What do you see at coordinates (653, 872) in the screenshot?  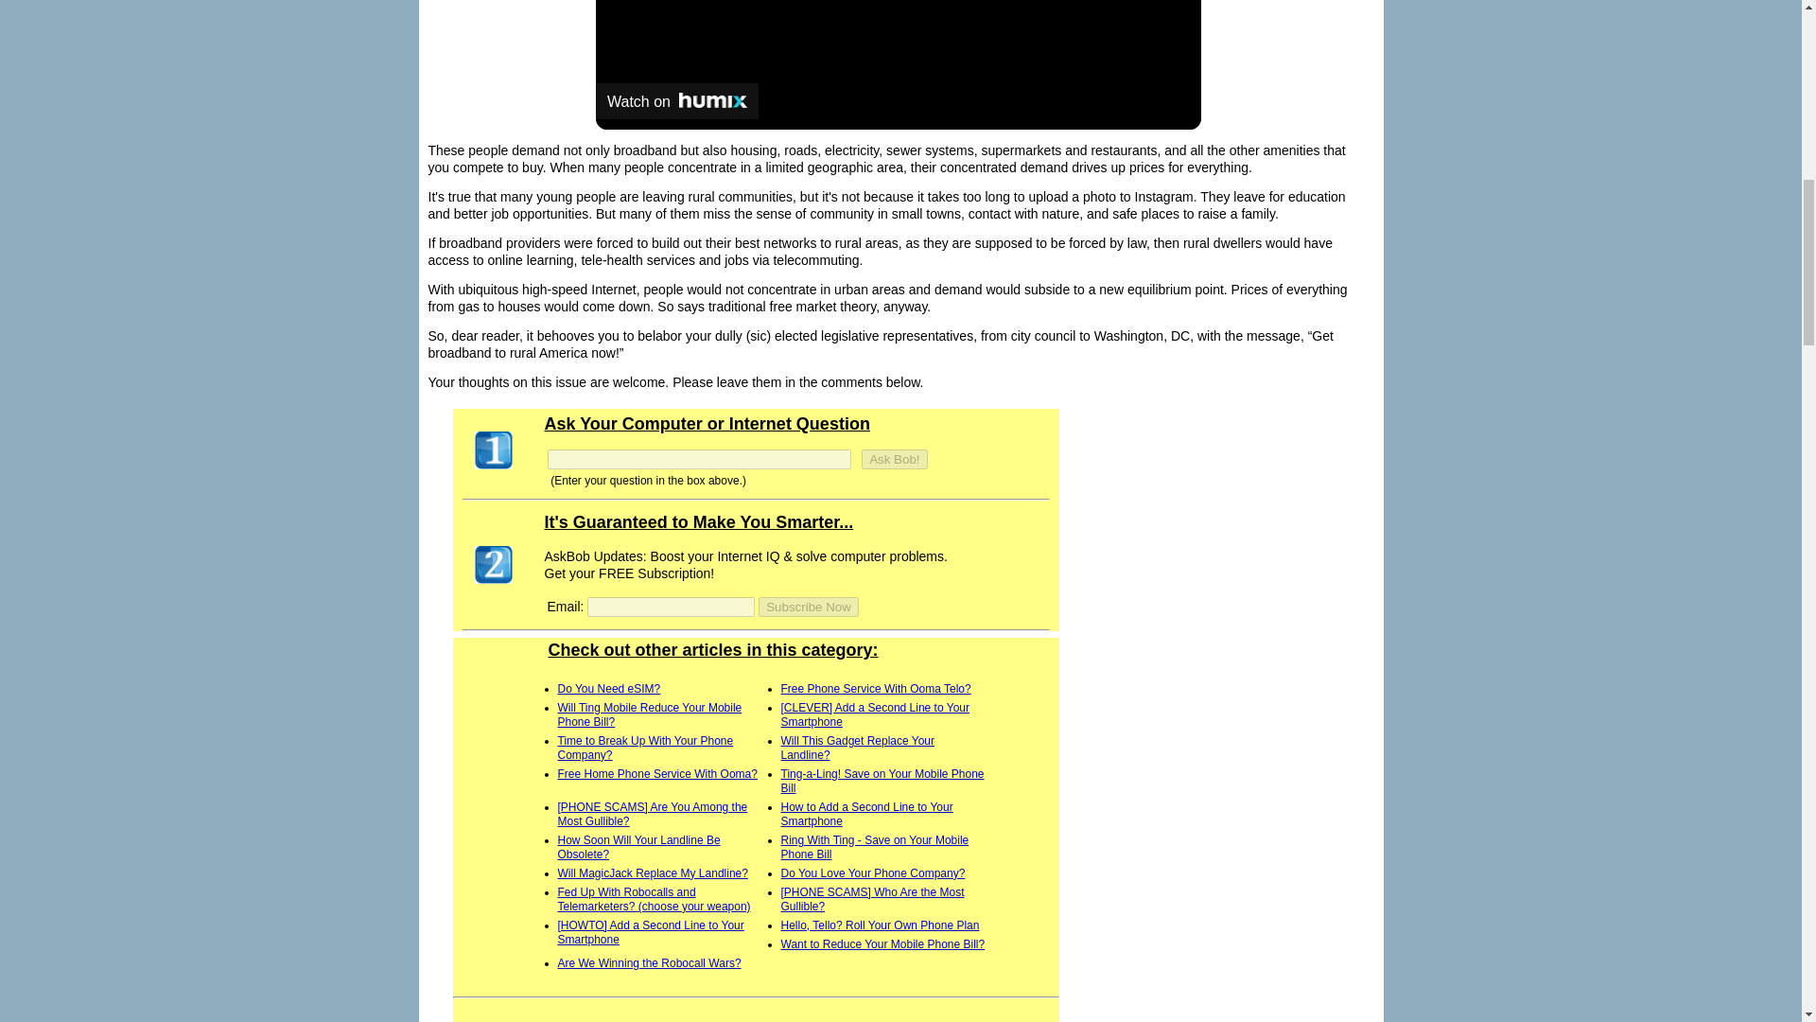 I see `Will MagicJack Replace My Landline?` at bounding box center [653, 872].